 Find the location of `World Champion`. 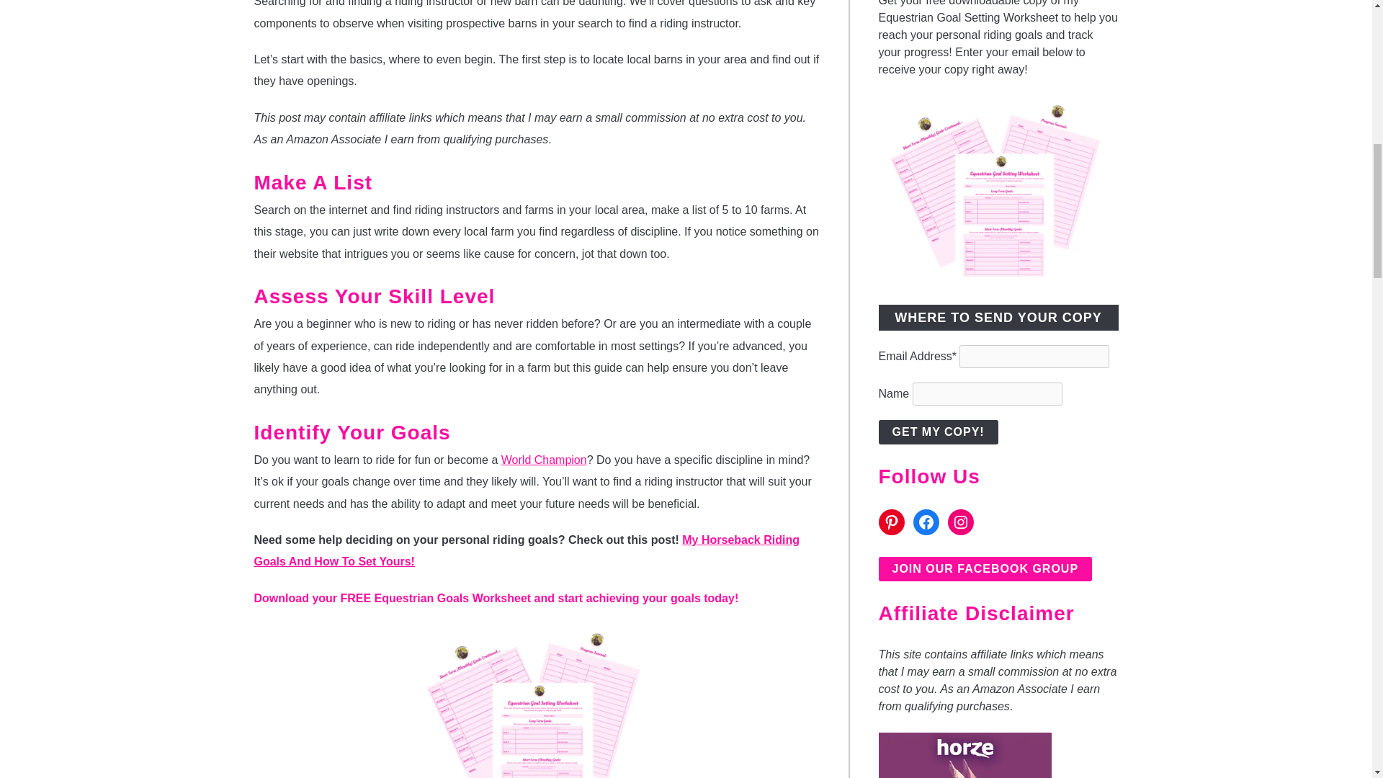

World Champion is located at coordinates (543, 460).